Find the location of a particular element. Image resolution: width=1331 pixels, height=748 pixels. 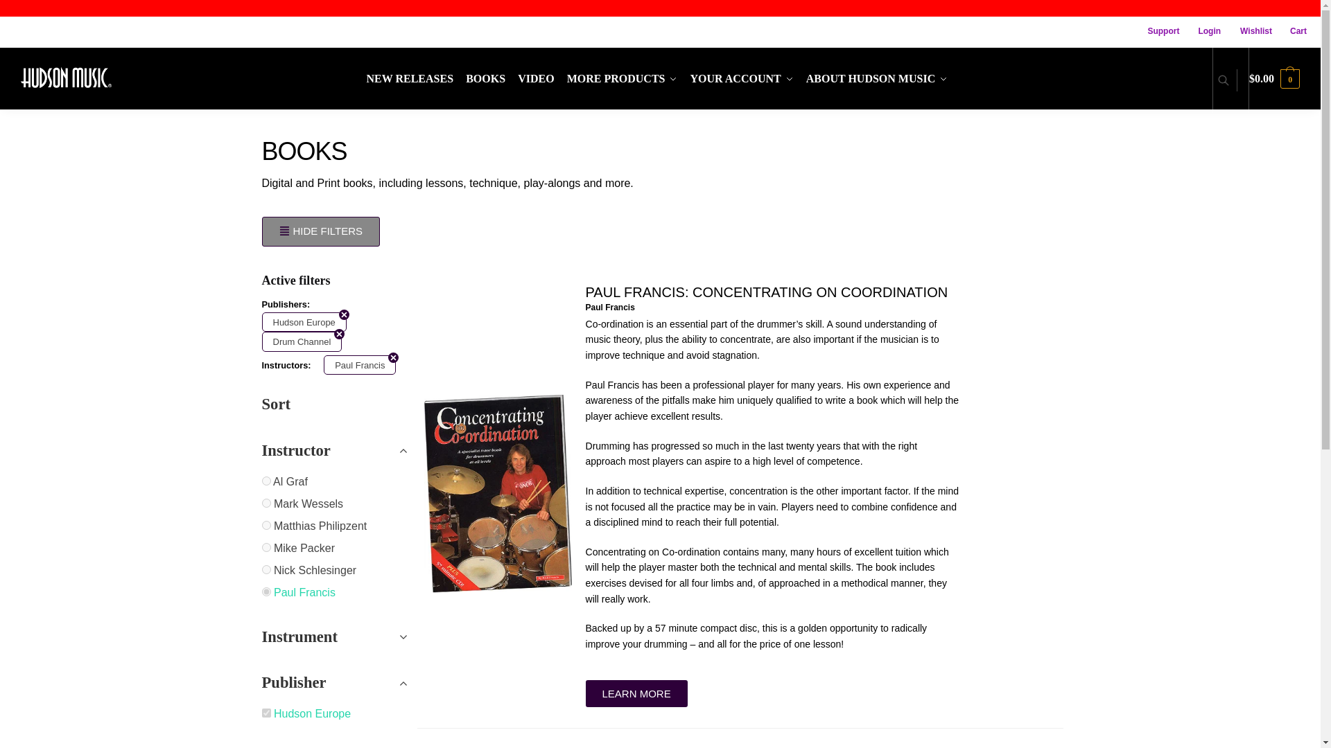

ABOUT HUDSON MUSIC is located at coordinates (876, 79).